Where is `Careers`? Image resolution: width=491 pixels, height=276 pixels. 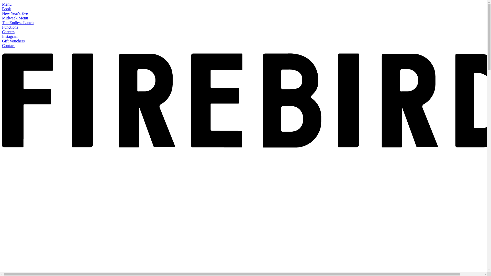
Careers is located at coordinates (8, 32).